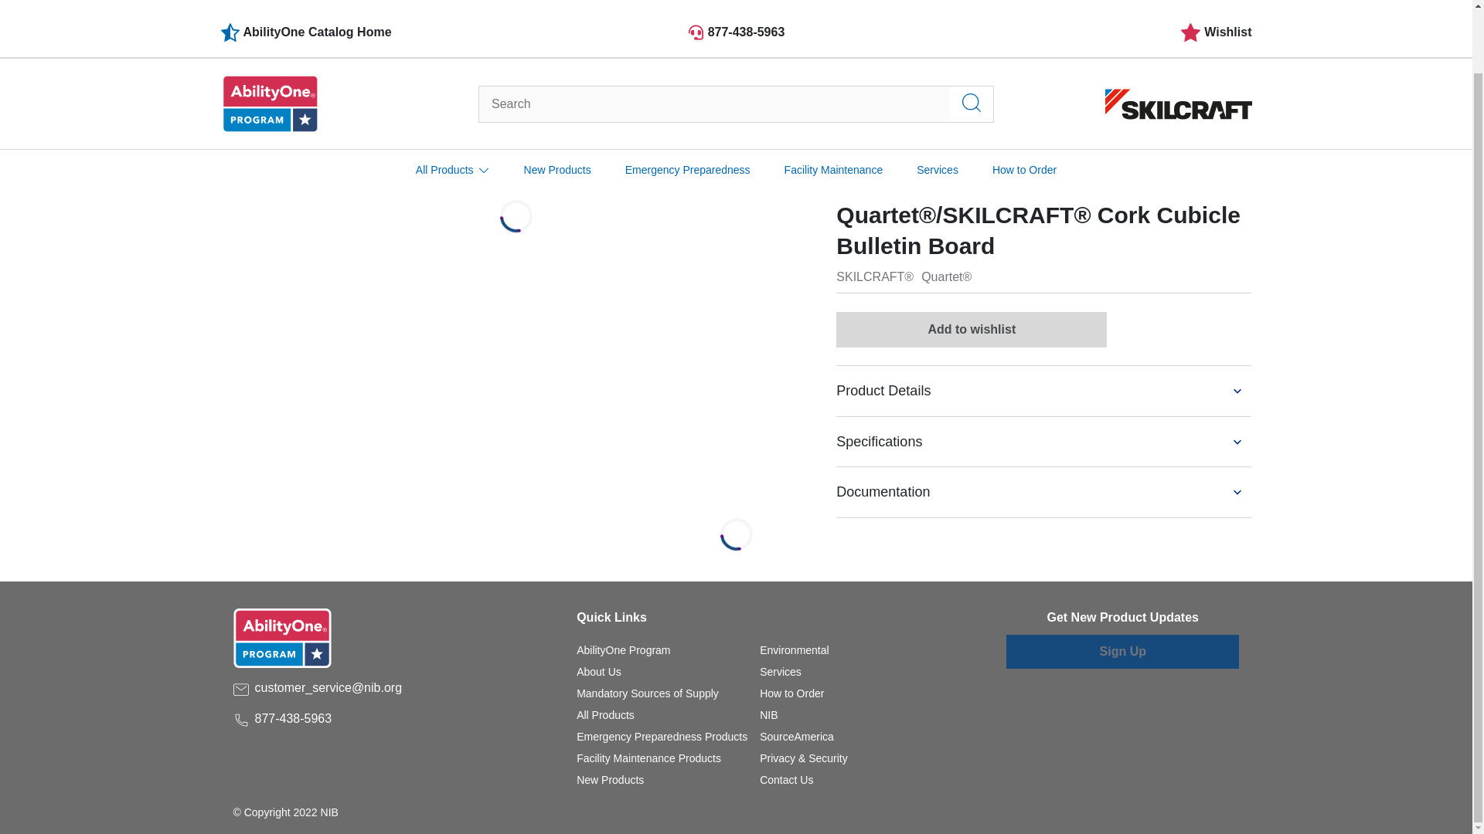 This screenshot has height=834, width=1484. What do you see at coordinates (787, 780) in the screenshot?
I see `Contact Us` at bounding box center [787, 780].